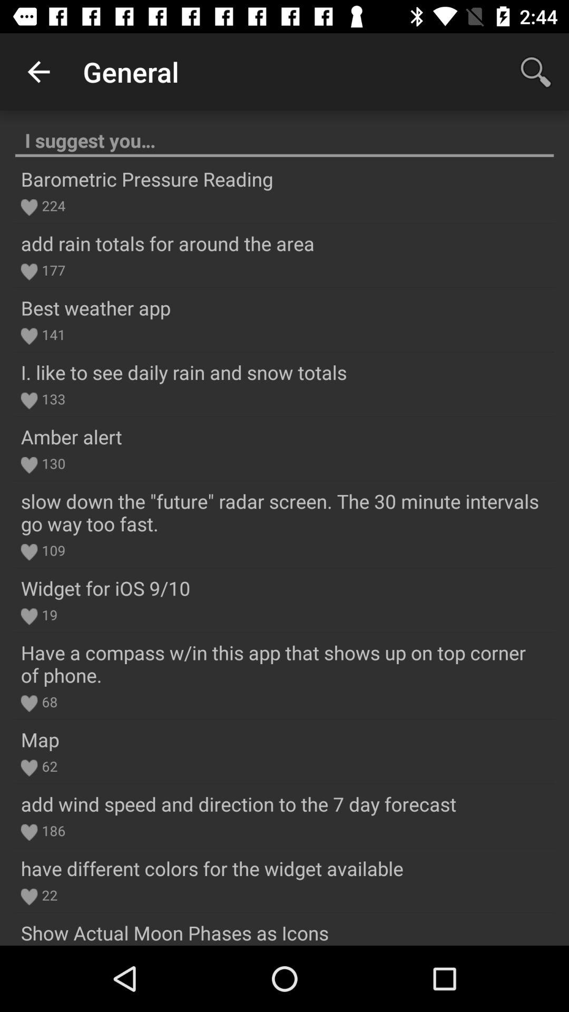 This screenshot has width=569, height=1012. Describe the element at coordinates (535, 72) in the screenshot. I see `select the item next to general app` at that location.